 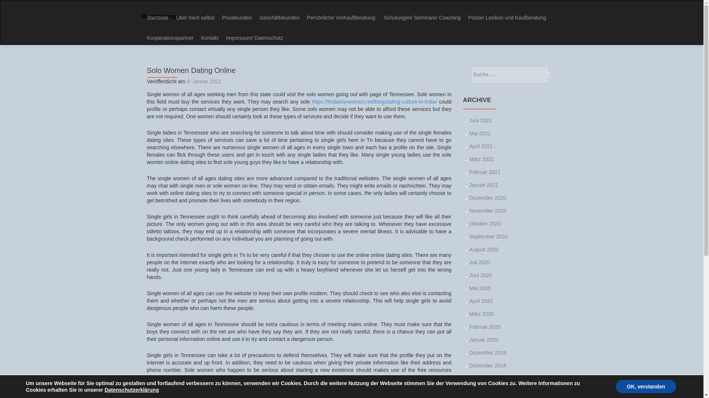 I want to click on Startseite, so click(x=157, y=18).